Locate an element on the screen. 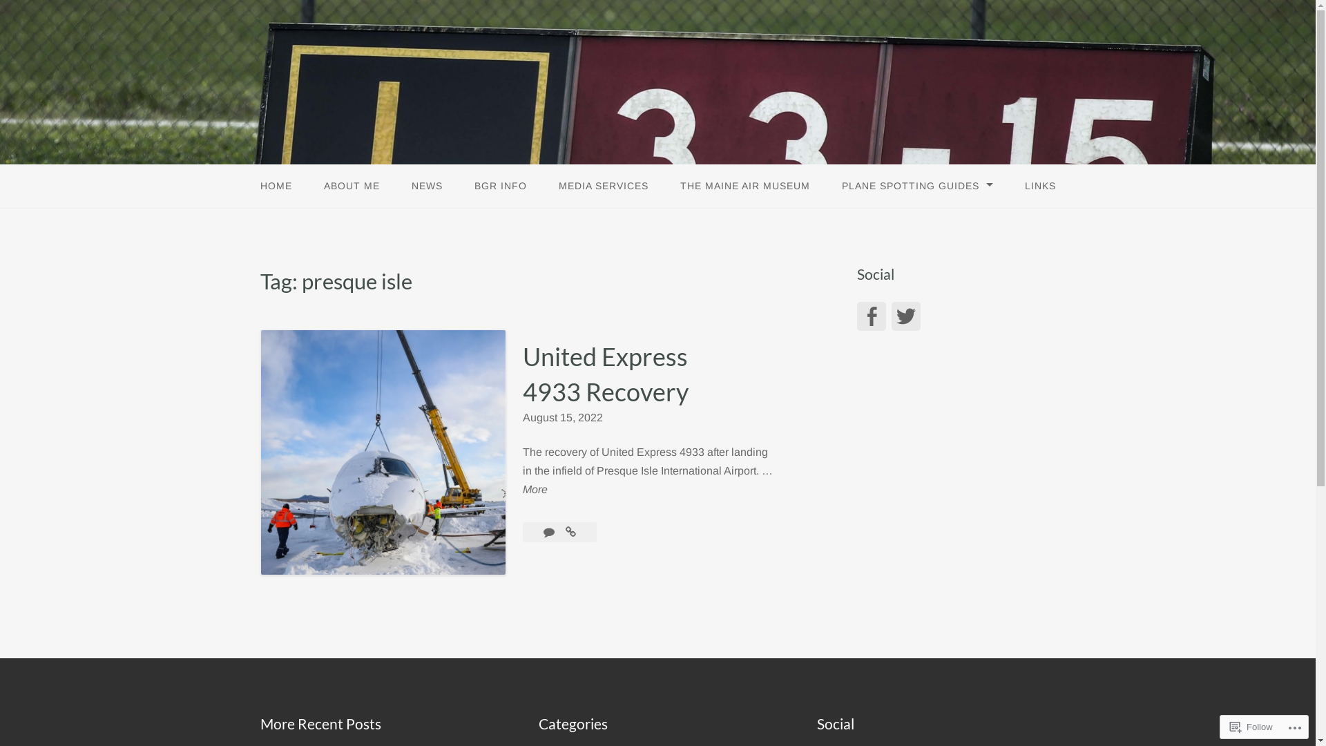  HOME is located at coordinates (276, 186).